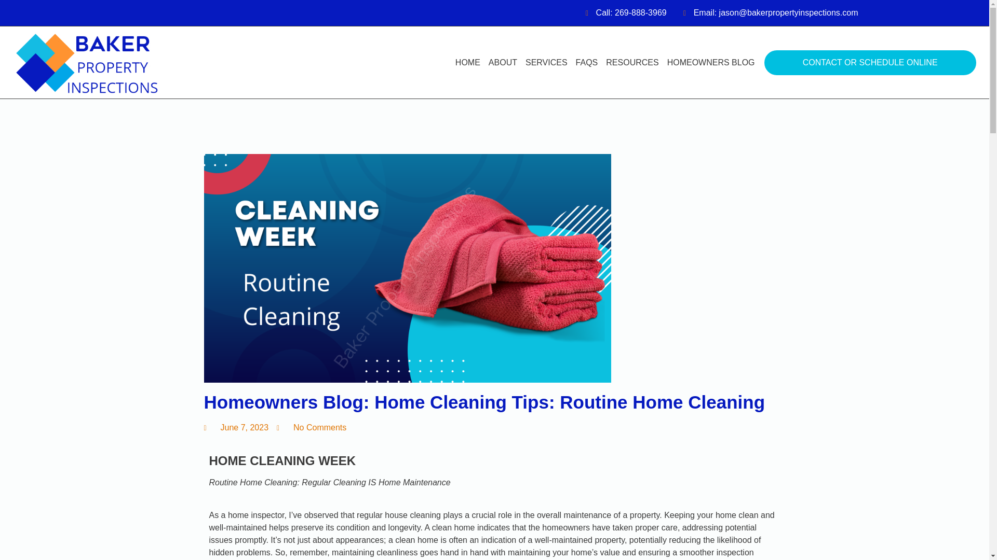 This screenshot has height=560, width=997. I want to click on SERVICES, so click(546, 62).